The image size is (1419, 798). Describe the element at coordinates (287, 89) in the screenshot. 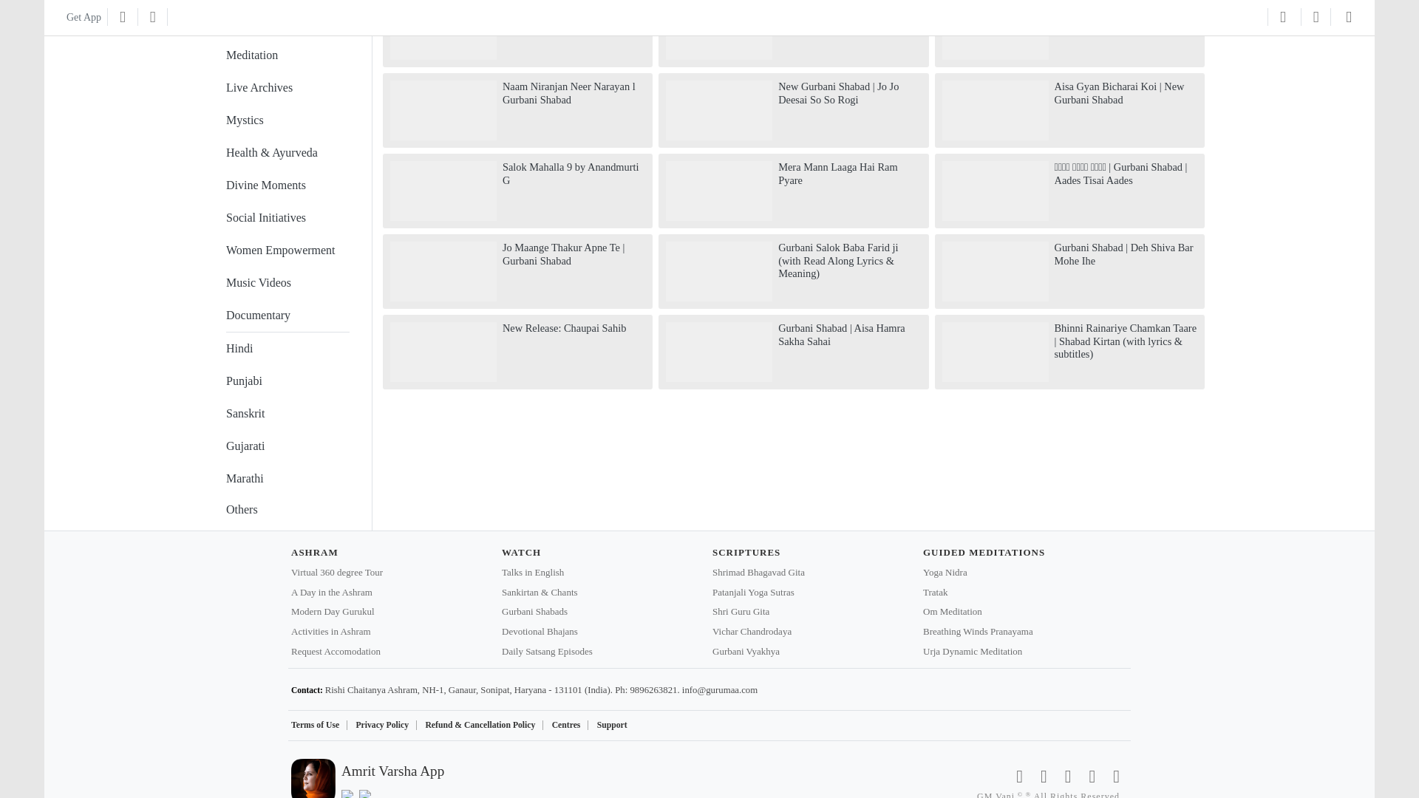

I see `76 videos` at that location.